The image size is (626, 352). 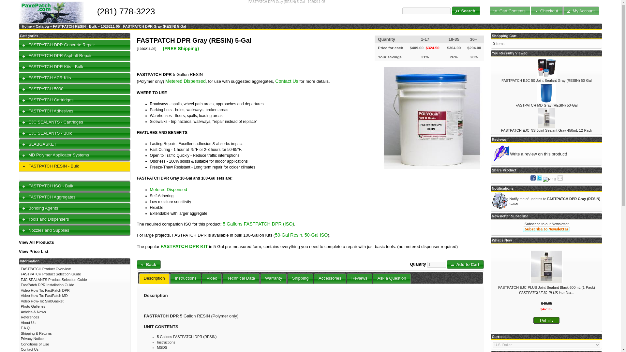 What do you see at coordinates (581, 11) in the screenshot?
I see `My Account` at bounding box center [581, 11].